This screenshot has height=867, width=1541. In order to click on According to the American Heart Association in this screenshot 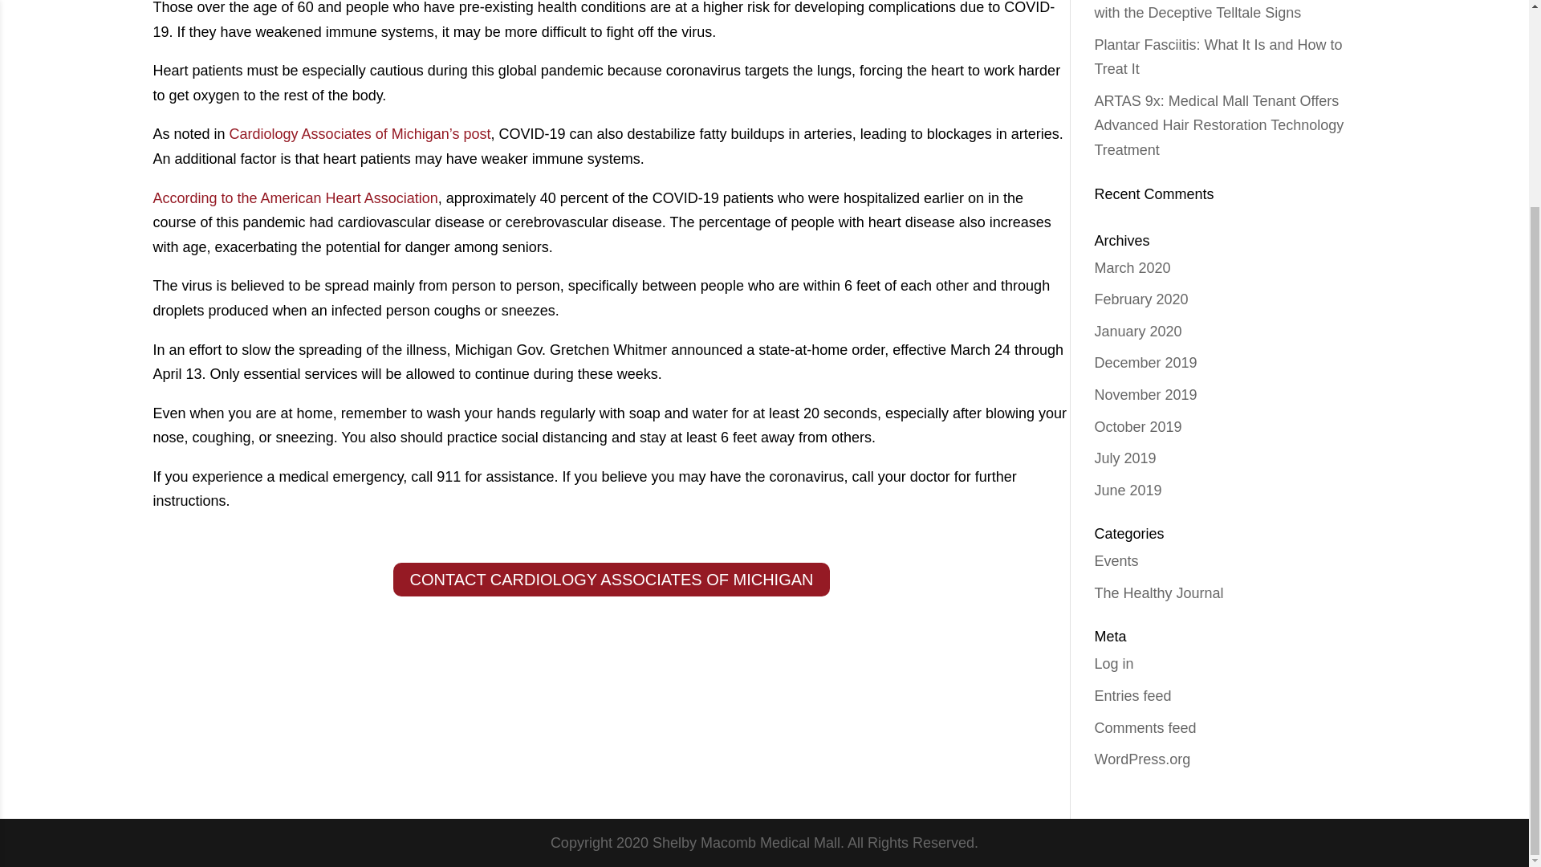, I will do `click(295, 197)`.